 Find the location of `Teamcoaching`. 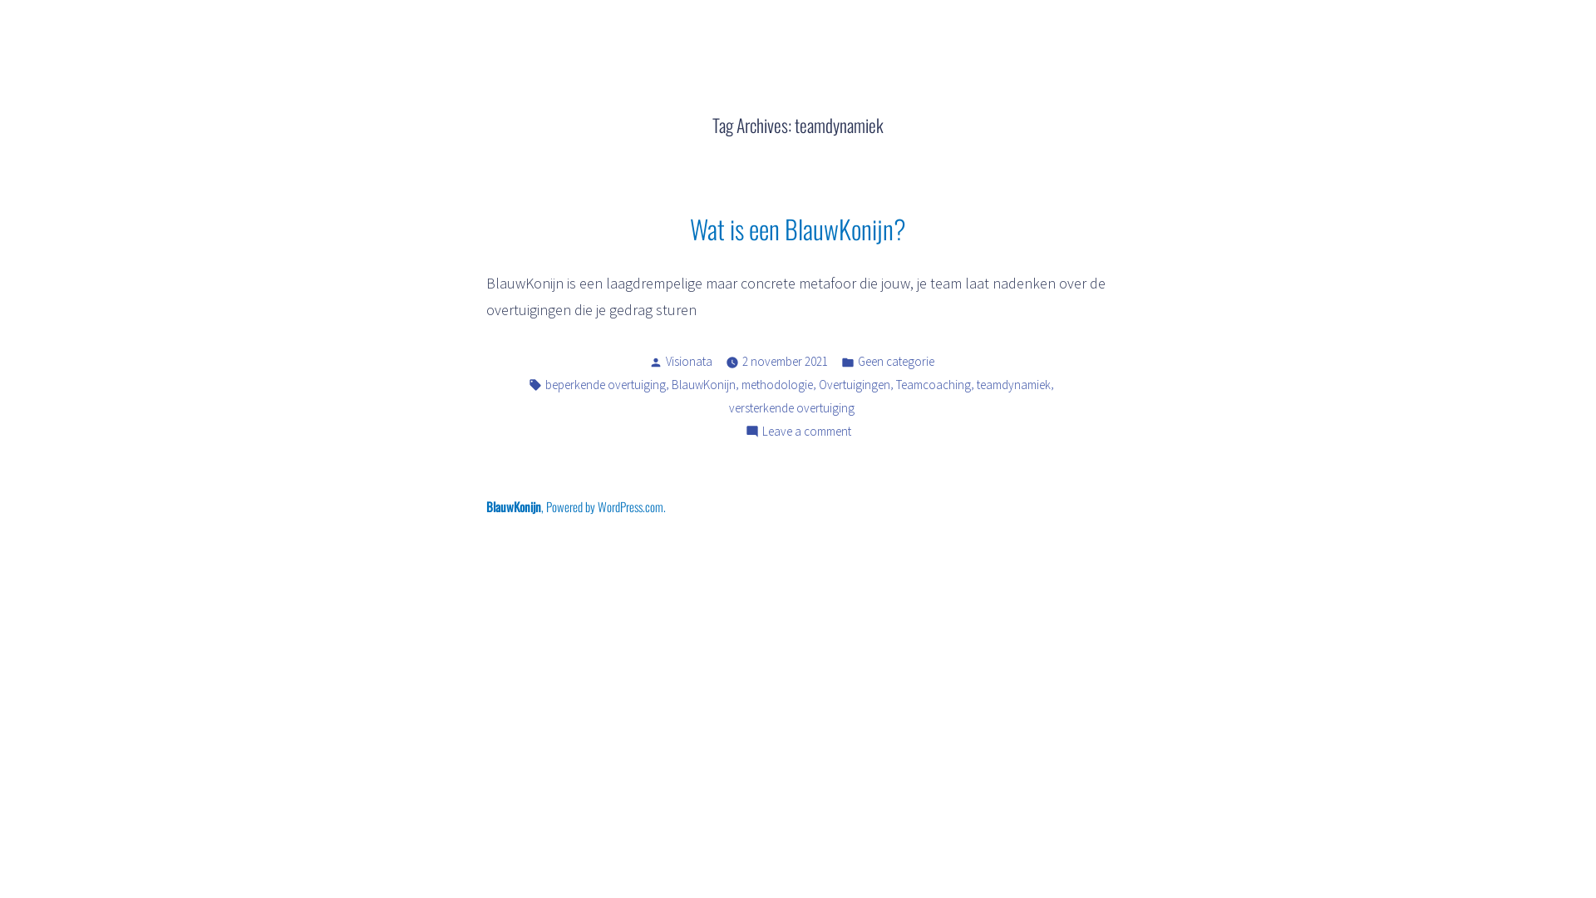

Teamcoaching is located at coordinates (933, 386).